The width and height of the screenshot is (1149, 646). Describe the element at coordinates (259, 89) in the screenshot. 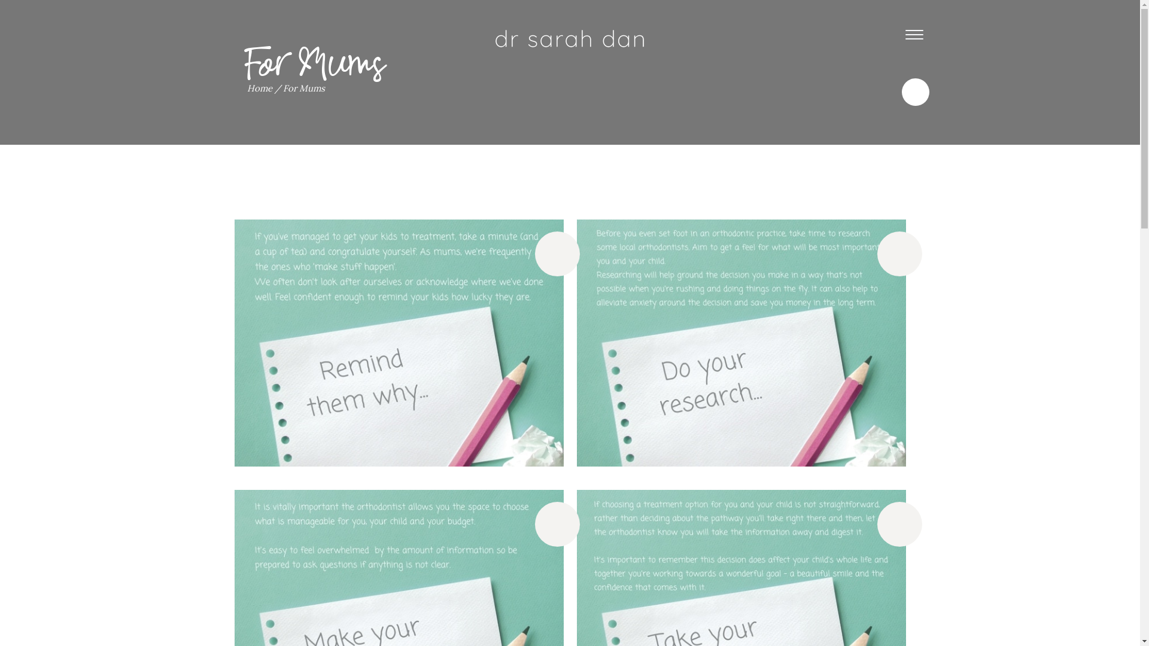

I see `Home` at that location.